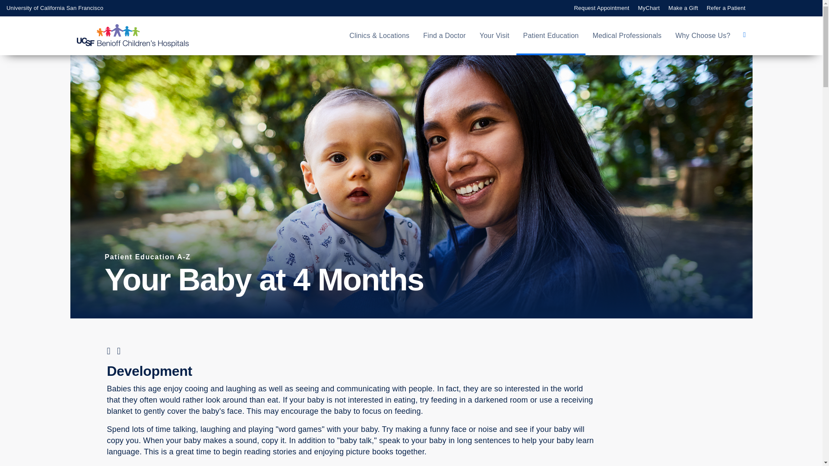 This screenshot has width=829, height=466. What do you see at coordinates (494, 36) in the screenshot?
I see `Your Visit` at bounding box center [494, 36].